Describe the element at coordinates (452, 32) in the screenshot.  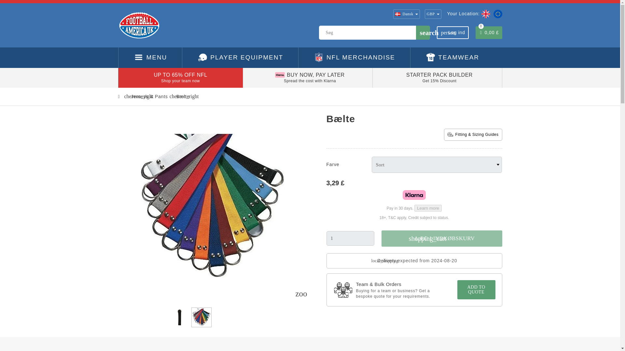
I see `STARTER PACK BUILDER` at that location.